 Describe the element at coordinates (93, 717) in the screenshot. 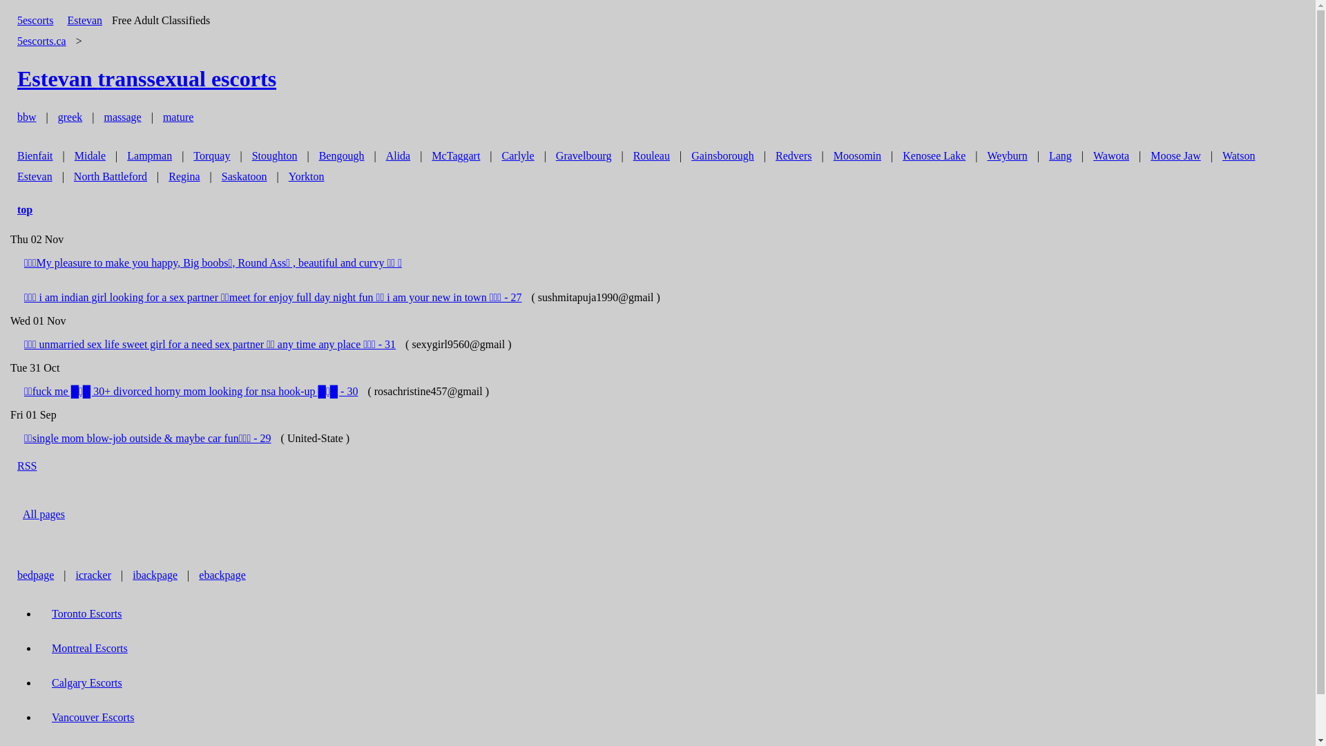

I see `Vancouver Escorts` at that location.